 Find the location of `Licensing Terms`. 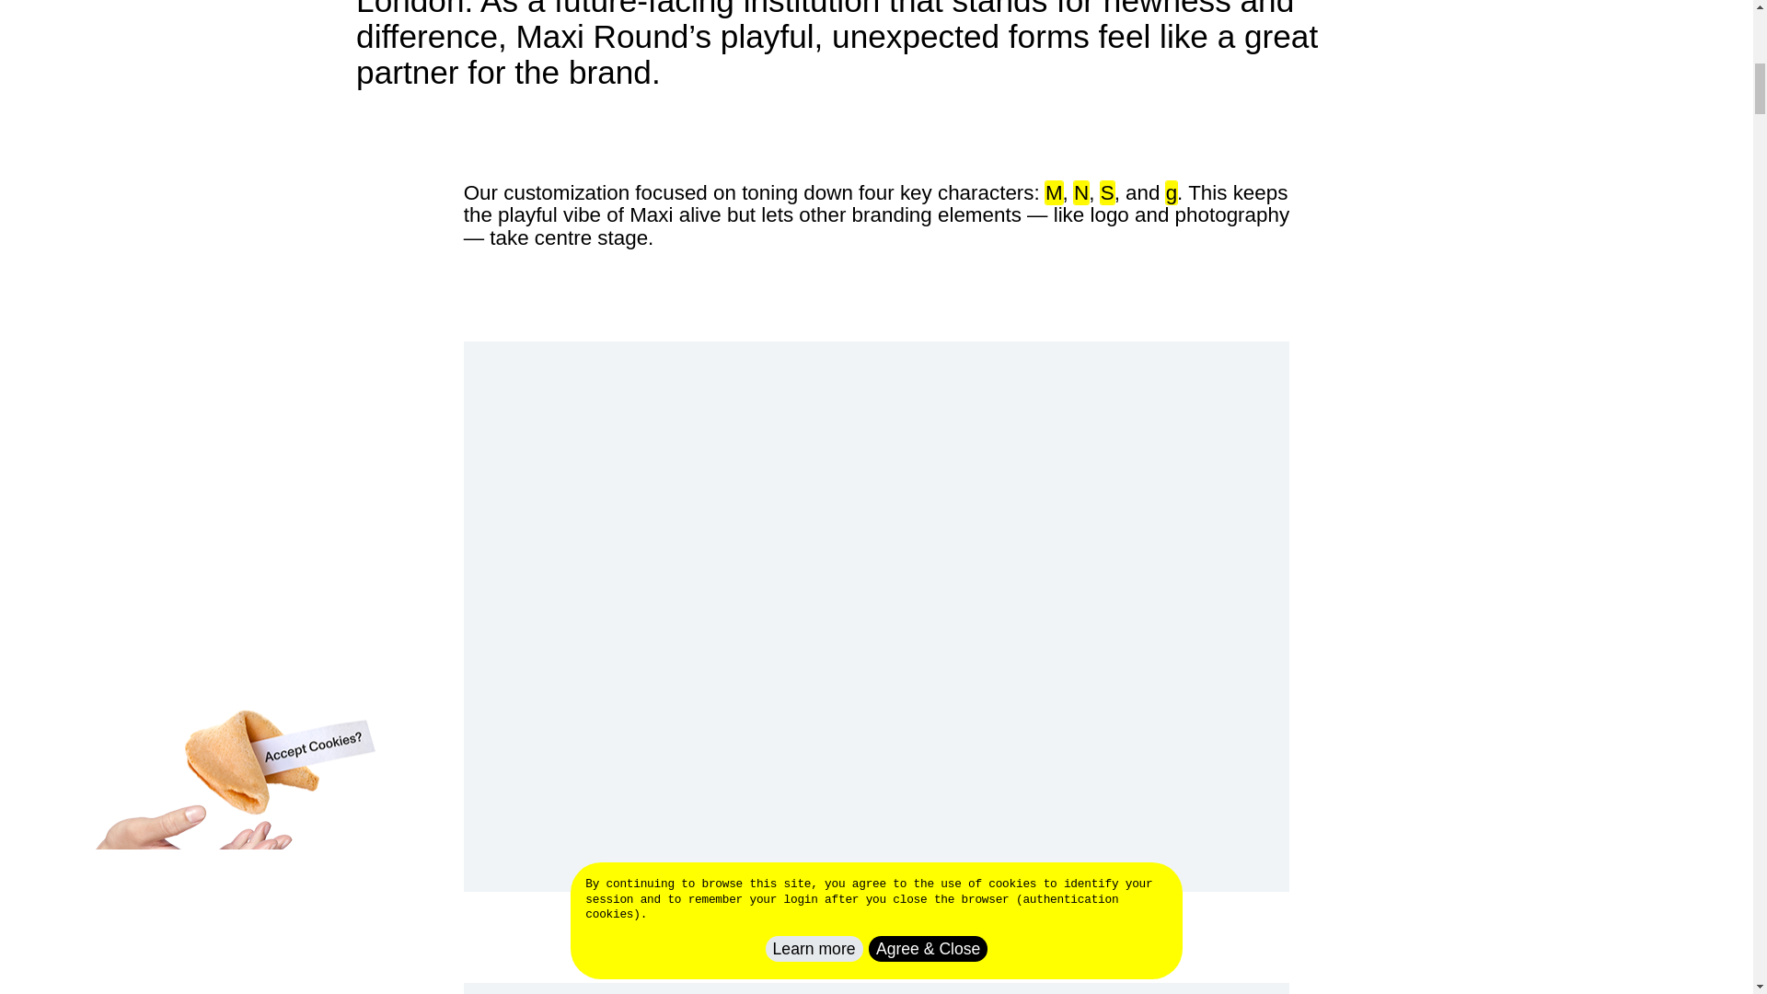

Licensing Terms is located at coordinates (1330, 42).